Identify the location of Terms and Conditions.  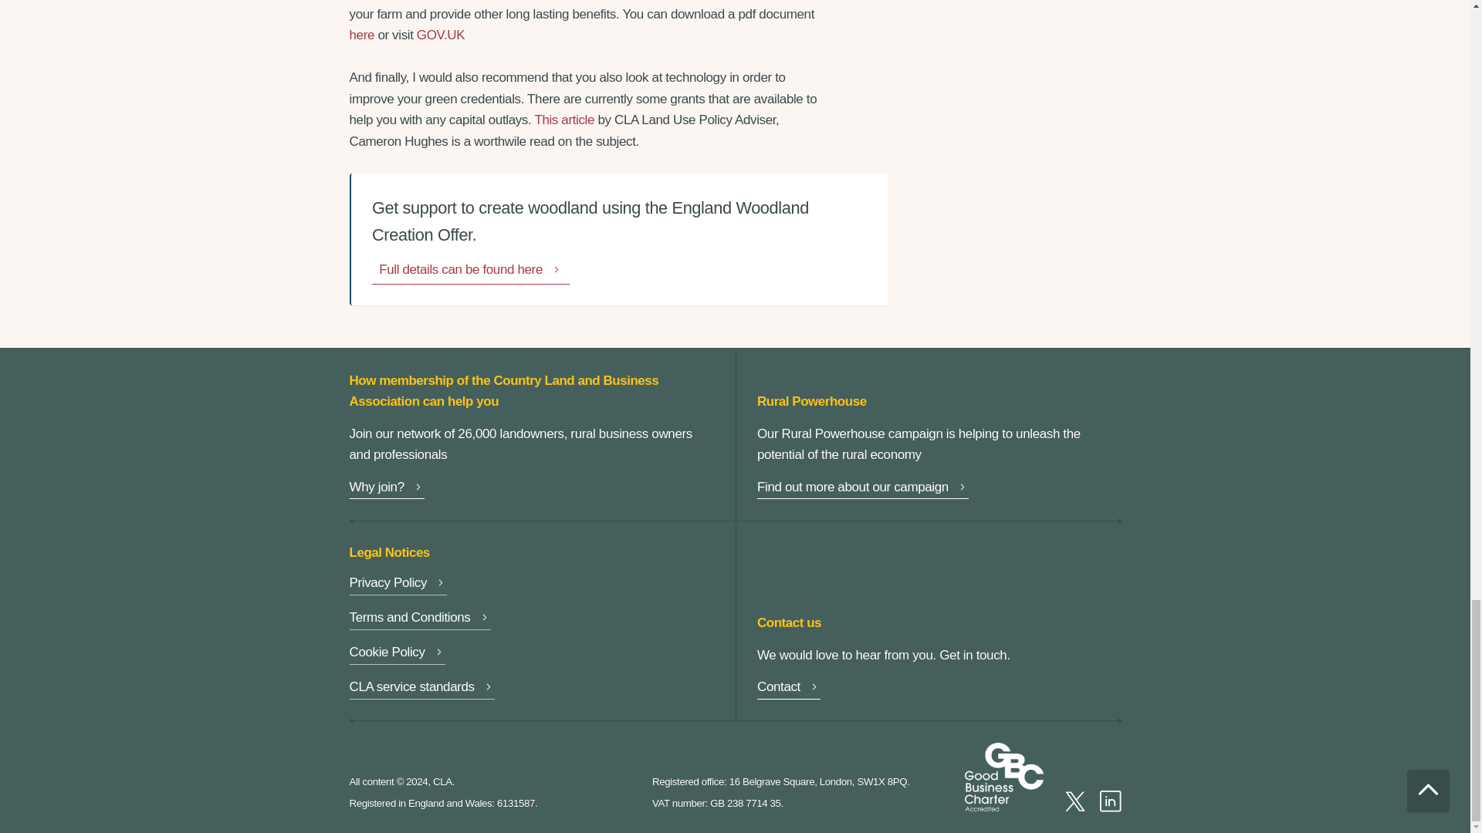
(419, 619).